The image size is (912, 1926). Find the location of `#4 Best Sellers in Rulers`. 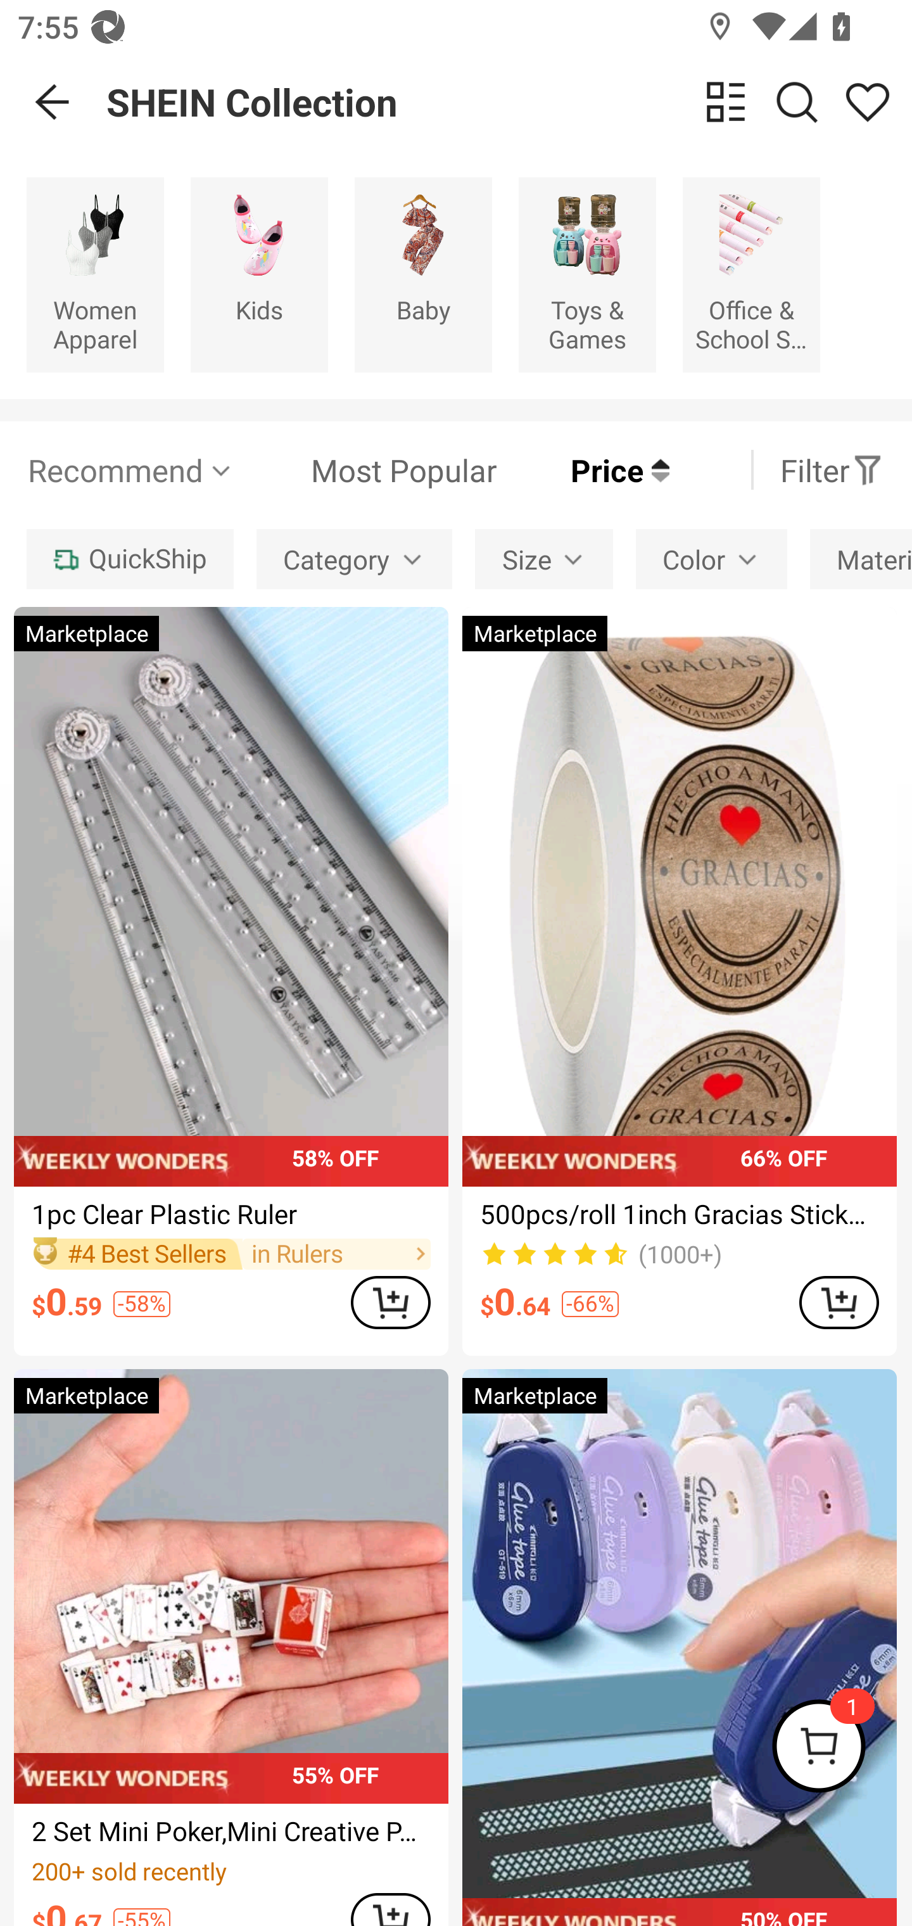

#4 Best Sellers in Rulers is located at coordinates (231, 1253).